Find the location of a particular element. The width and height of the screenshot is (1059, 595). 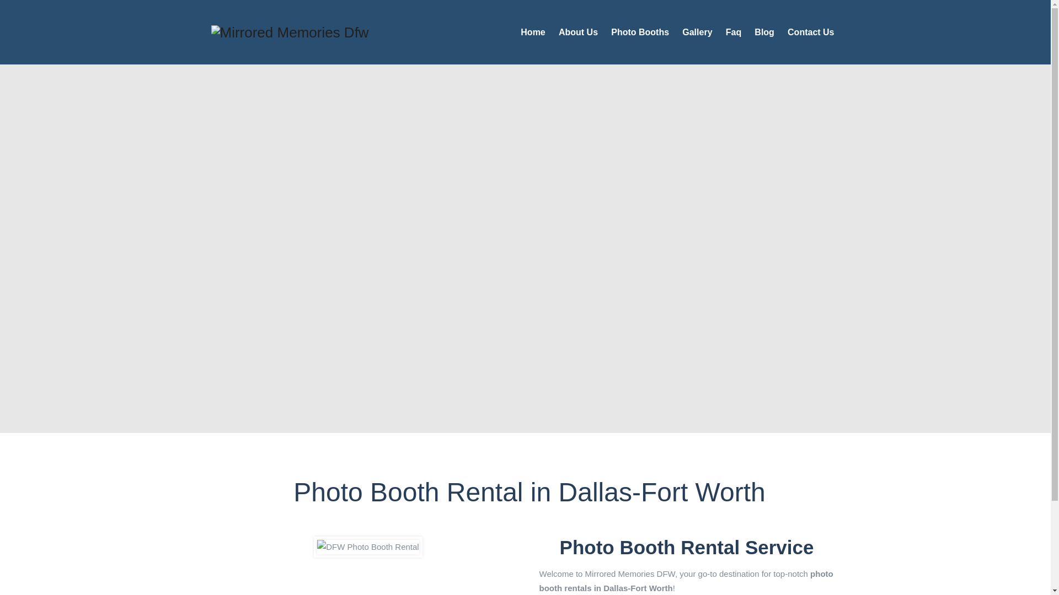

Mirrored Memories Dfw is located at coordinates (290, 32).